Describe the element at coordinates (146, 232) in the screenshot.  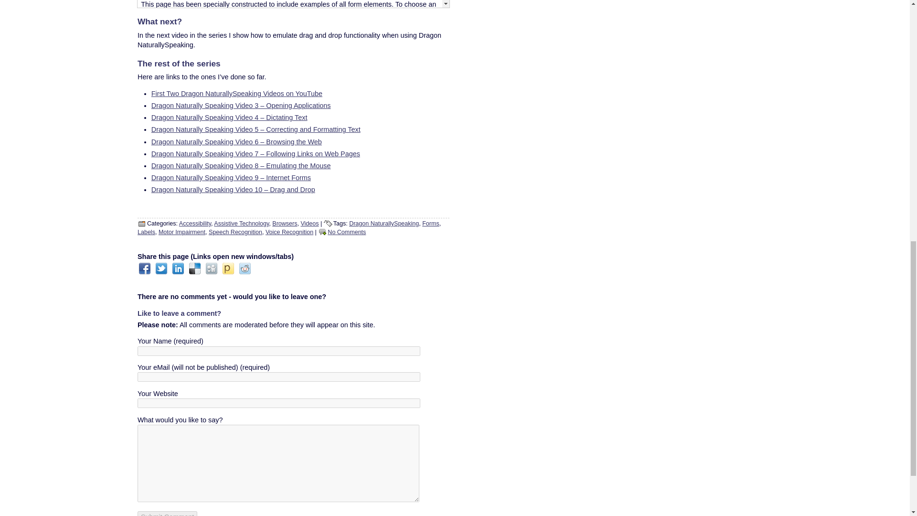
I see `Labels` at that location.